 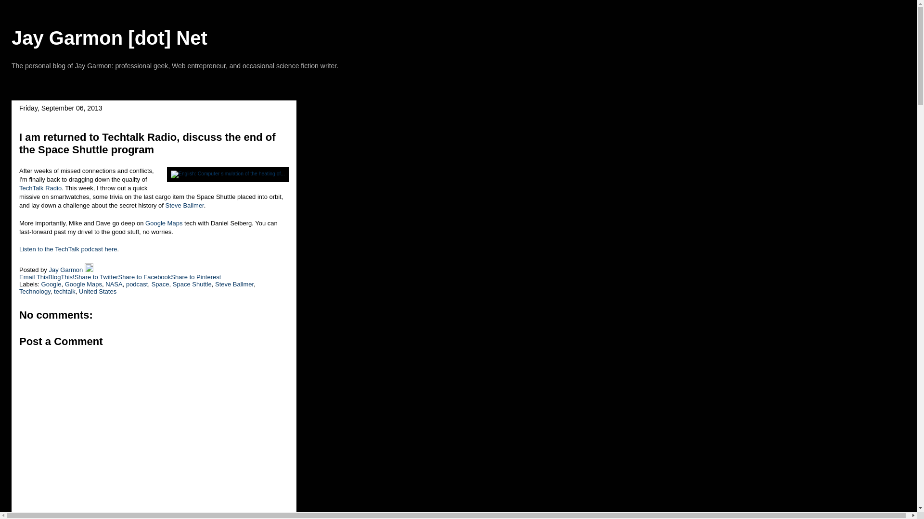 I want to click on Edit Post, so click(x=89, y=270).